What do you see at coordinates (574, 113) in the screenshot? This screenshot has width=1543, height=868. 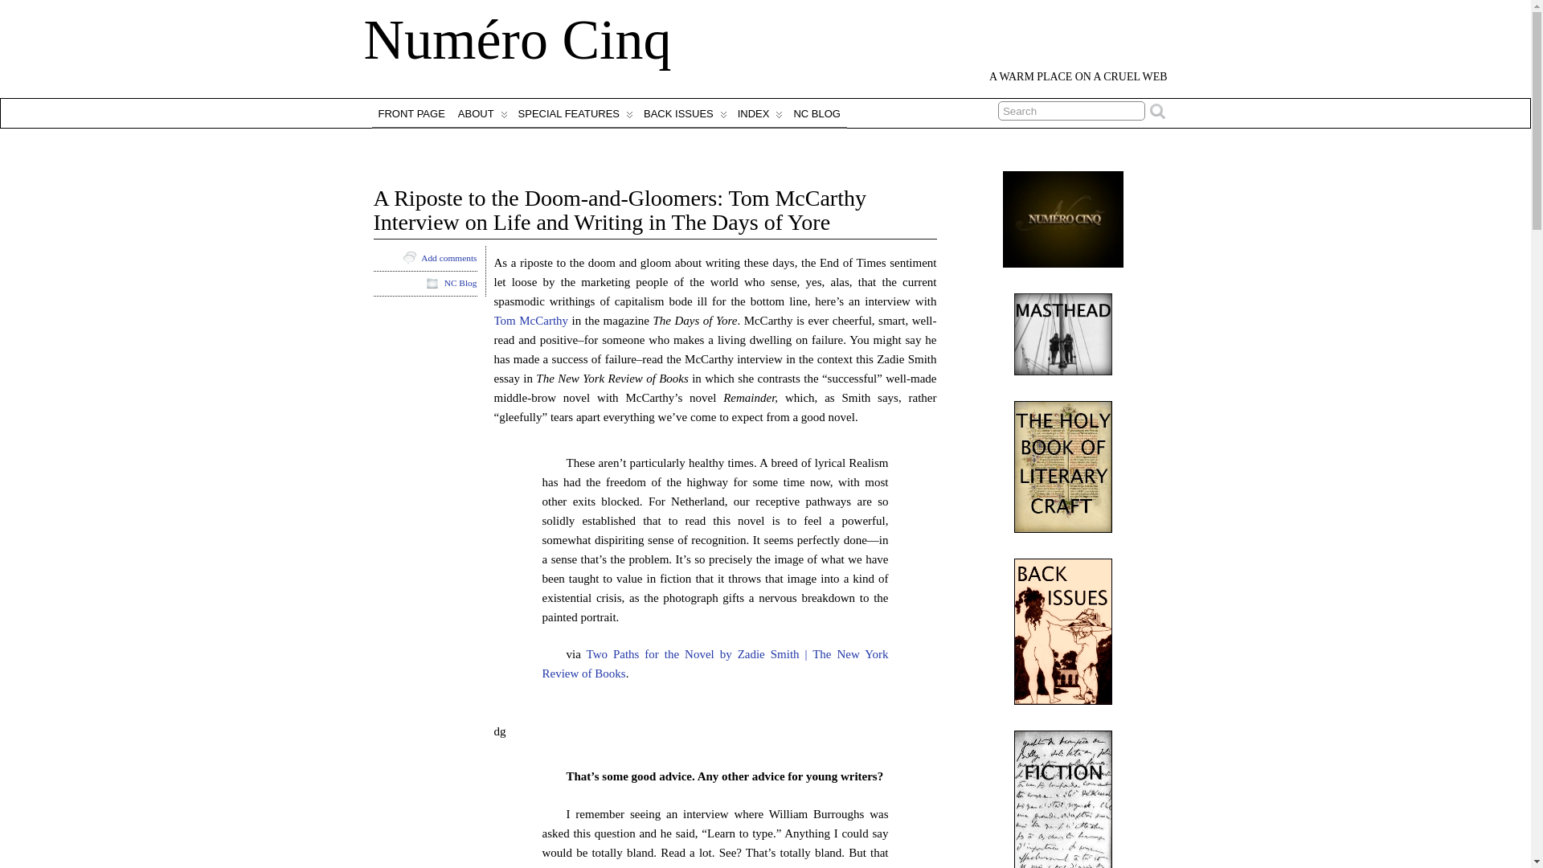 I see ` SPECIAL FEATURES` at bounding box center [574, 113].